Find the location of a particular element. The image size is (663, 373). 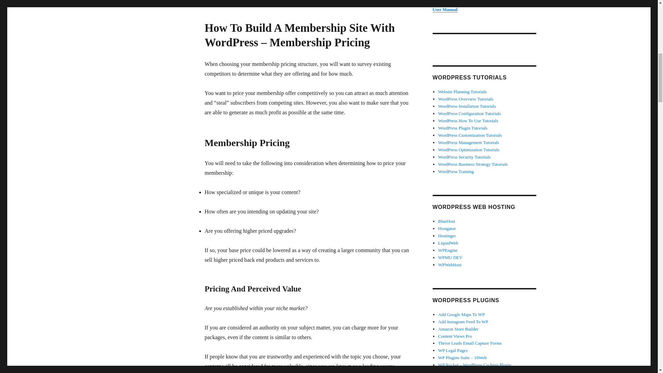

Add a Google map to your WordPress website! is located at coordinates (461, 314).